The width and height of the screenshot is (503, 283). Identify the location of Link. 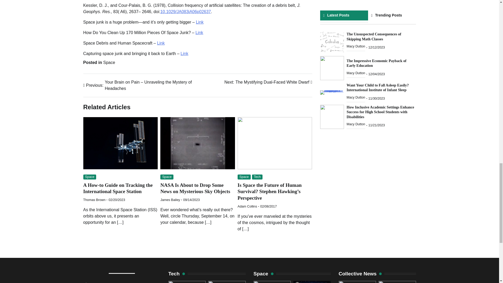
(247, 206).